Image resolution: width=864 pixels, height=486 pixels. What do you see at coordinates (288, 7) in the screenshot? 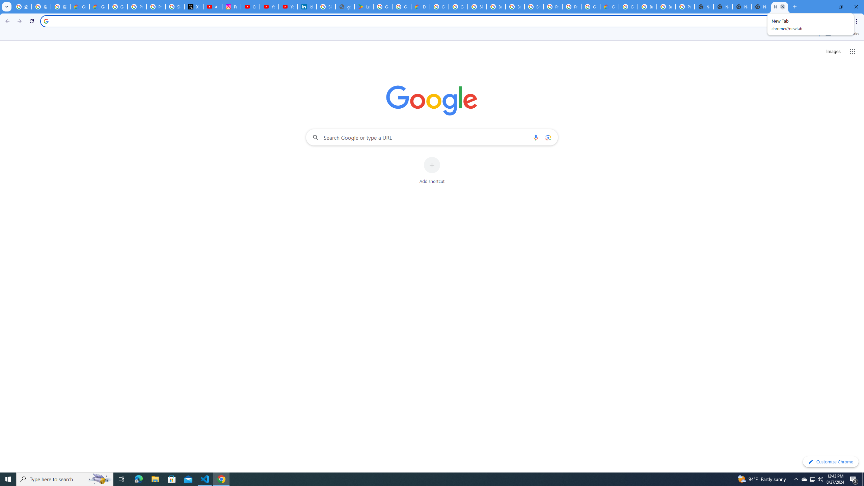
I see `YouTube Culture & Trends - YouTube Top 10, 2021` at bounding box center [288, 7].